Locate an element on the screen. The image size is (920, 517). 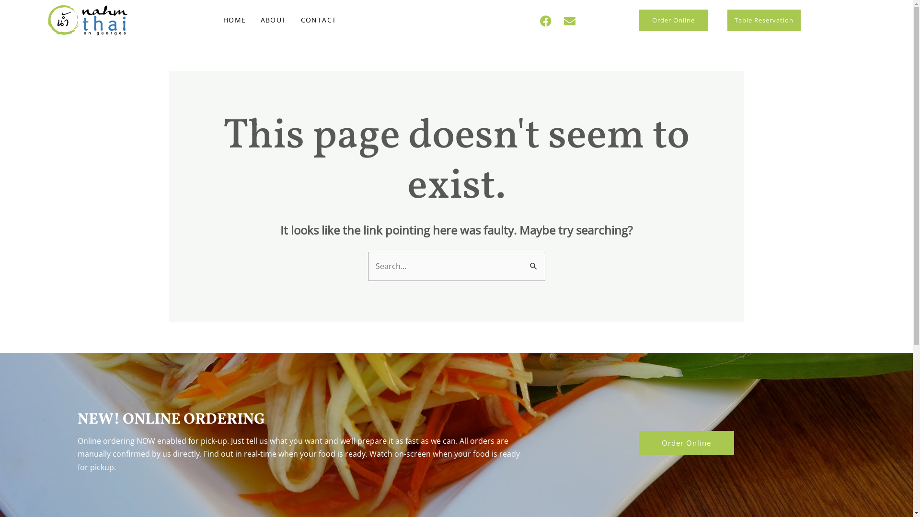
ABOUT is located at coordinates (274, 20).